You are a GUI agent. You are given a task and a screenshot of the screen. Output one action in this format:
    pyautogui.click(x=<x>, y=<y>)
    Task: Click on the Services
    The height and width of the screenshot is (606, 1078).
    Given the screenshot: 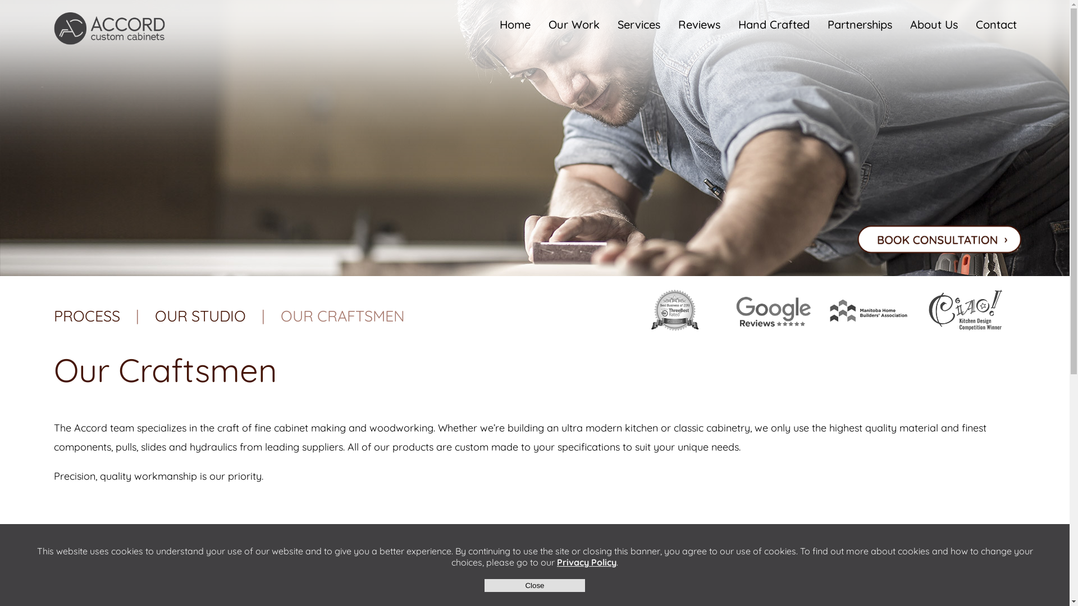 What is the action you would take?
    pyautogui.click(x=639, y=25)
    